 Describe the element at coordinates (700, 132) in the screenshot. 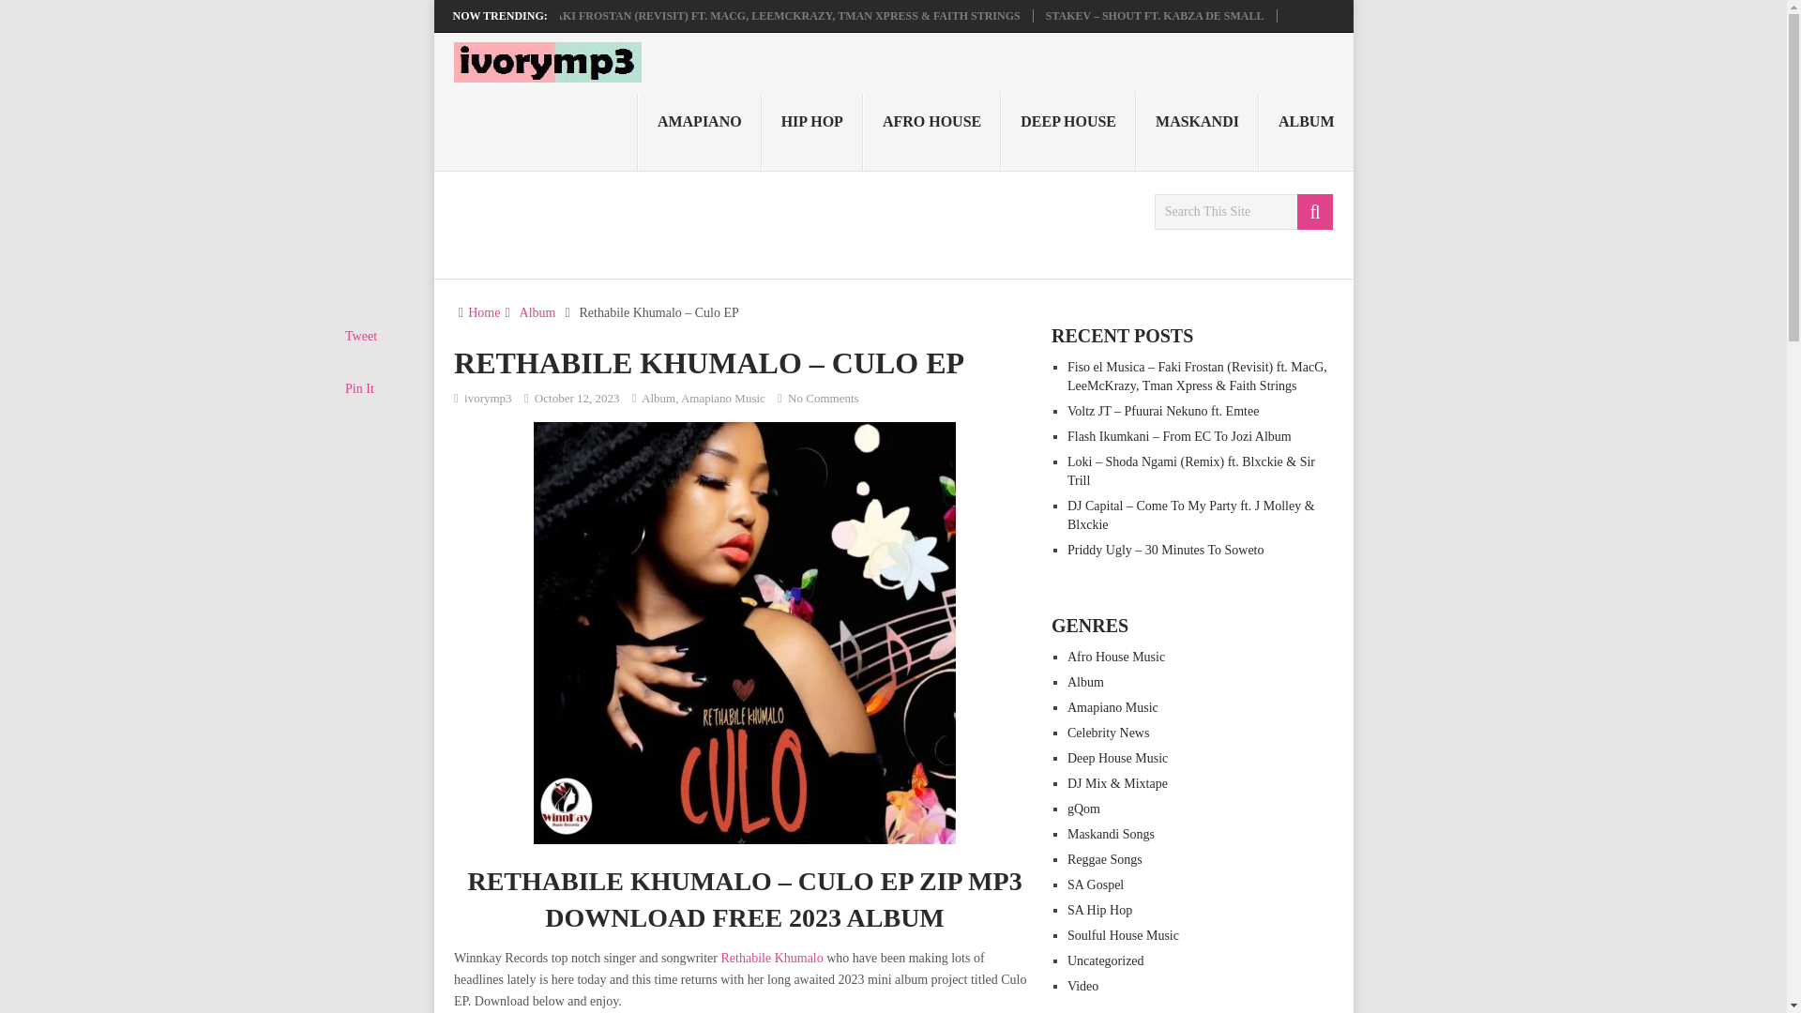

I see `AMAPIANO` at that location.